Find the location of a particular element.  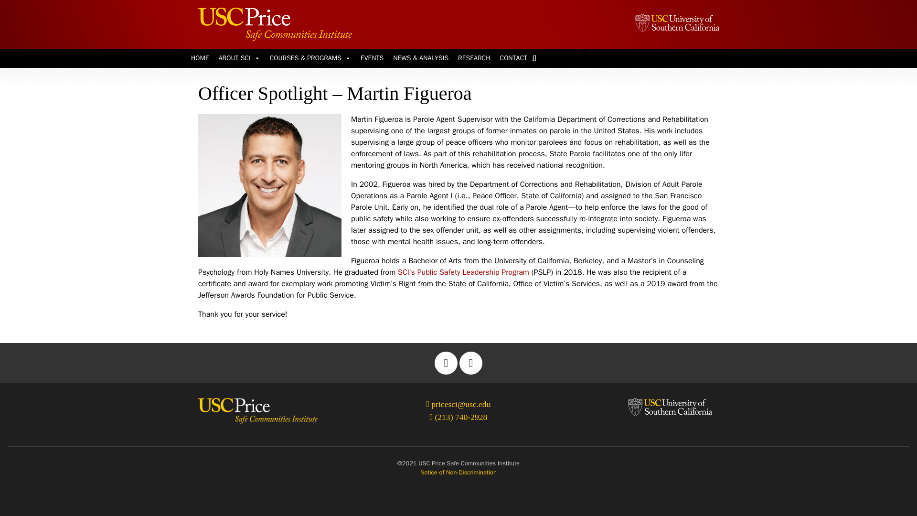

RESEARCH is located at coordinates (474, 58).